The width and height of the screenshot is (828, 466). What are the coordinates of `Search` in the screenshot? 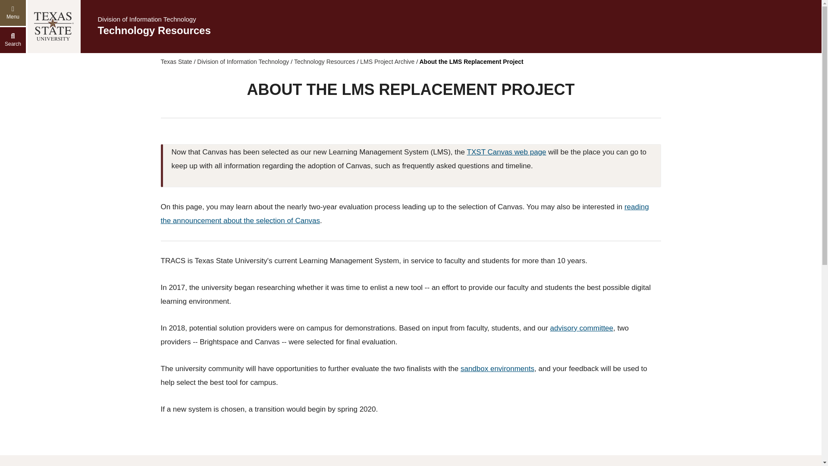 It's located at (13, 40).